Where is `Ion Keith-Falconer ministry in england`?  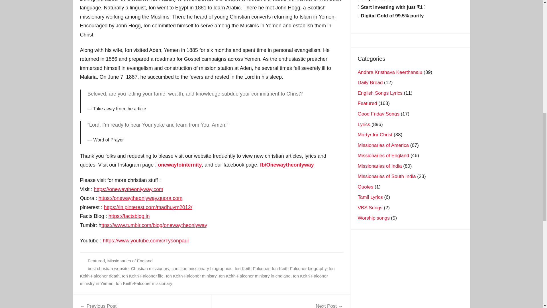
Ion Keith-Falconer ministry in england is located at coordinates (255, 276).